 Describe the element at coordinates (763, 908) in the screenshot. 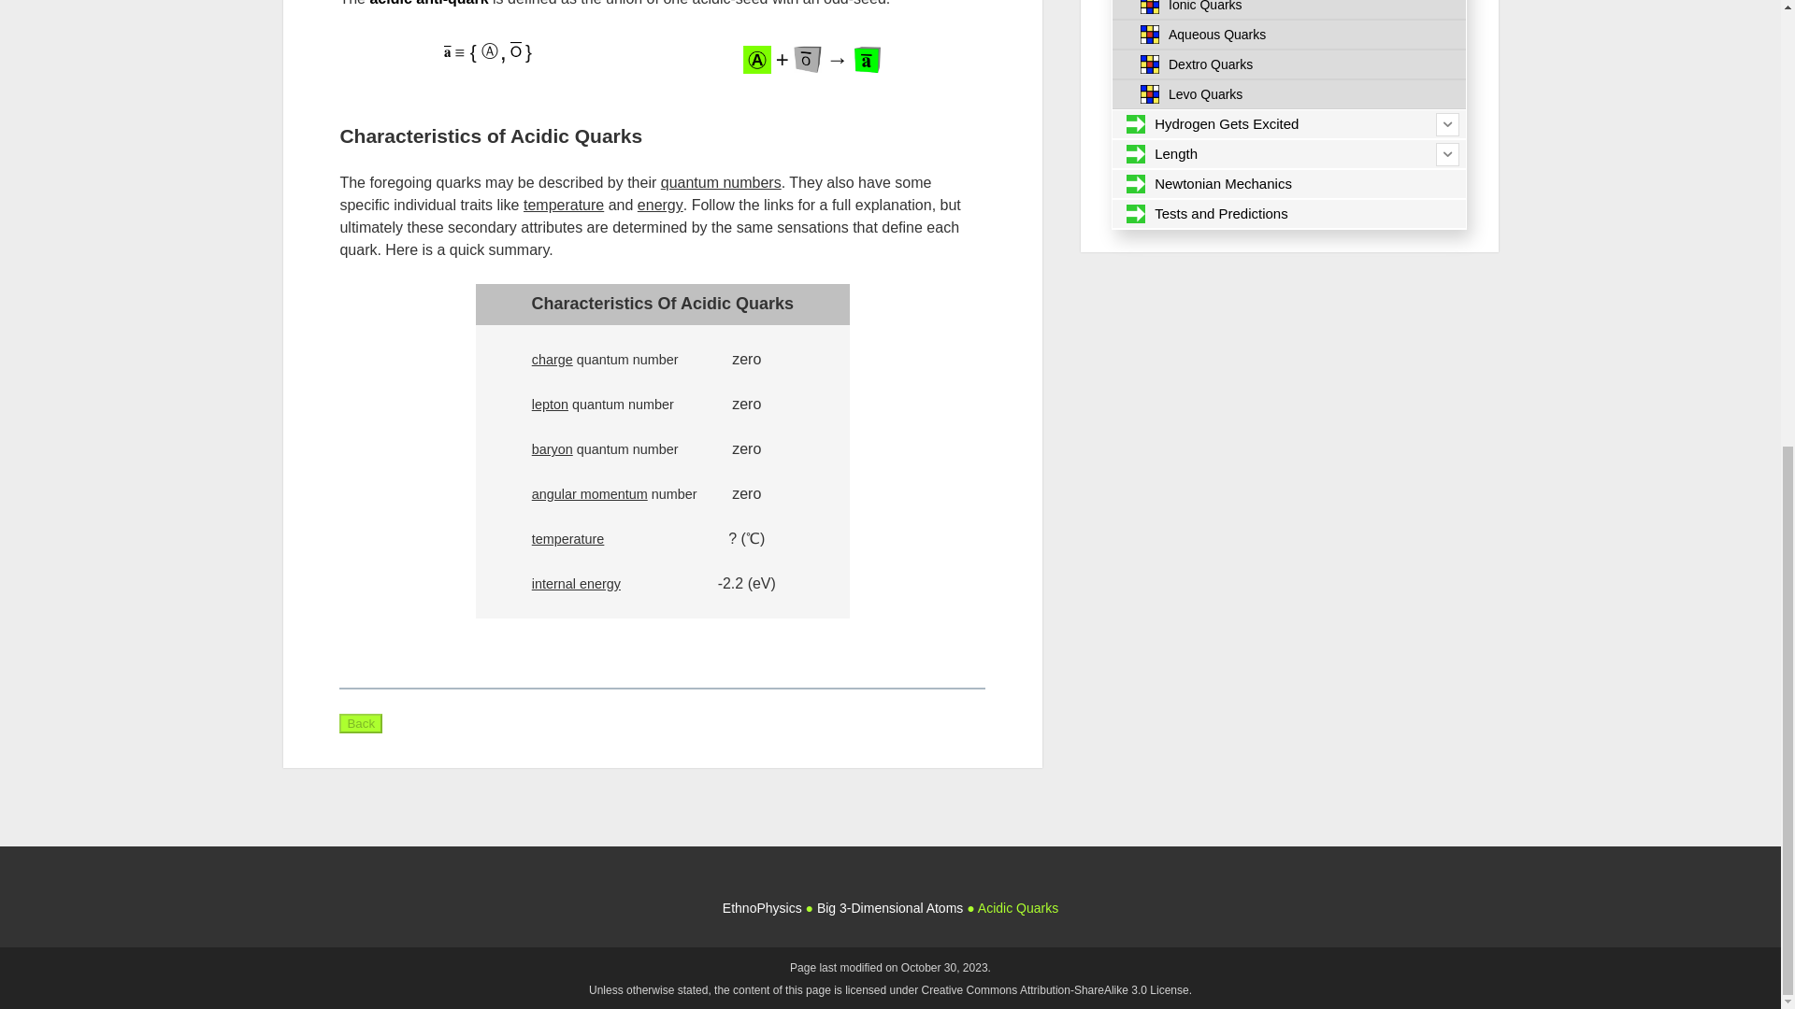

I see `Go to EthnoPhysics.` at that location.